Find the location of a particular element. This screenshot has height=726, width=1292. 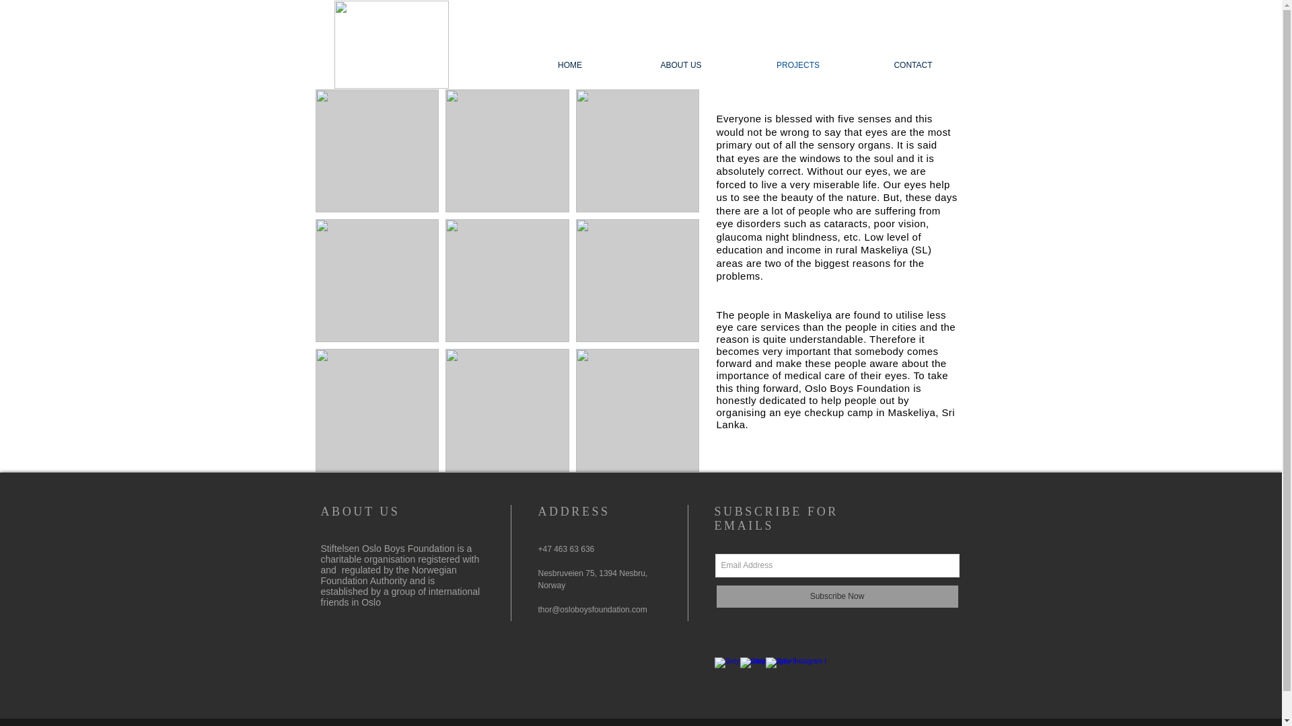

ABOUT US is located at coordinates (681, 66).